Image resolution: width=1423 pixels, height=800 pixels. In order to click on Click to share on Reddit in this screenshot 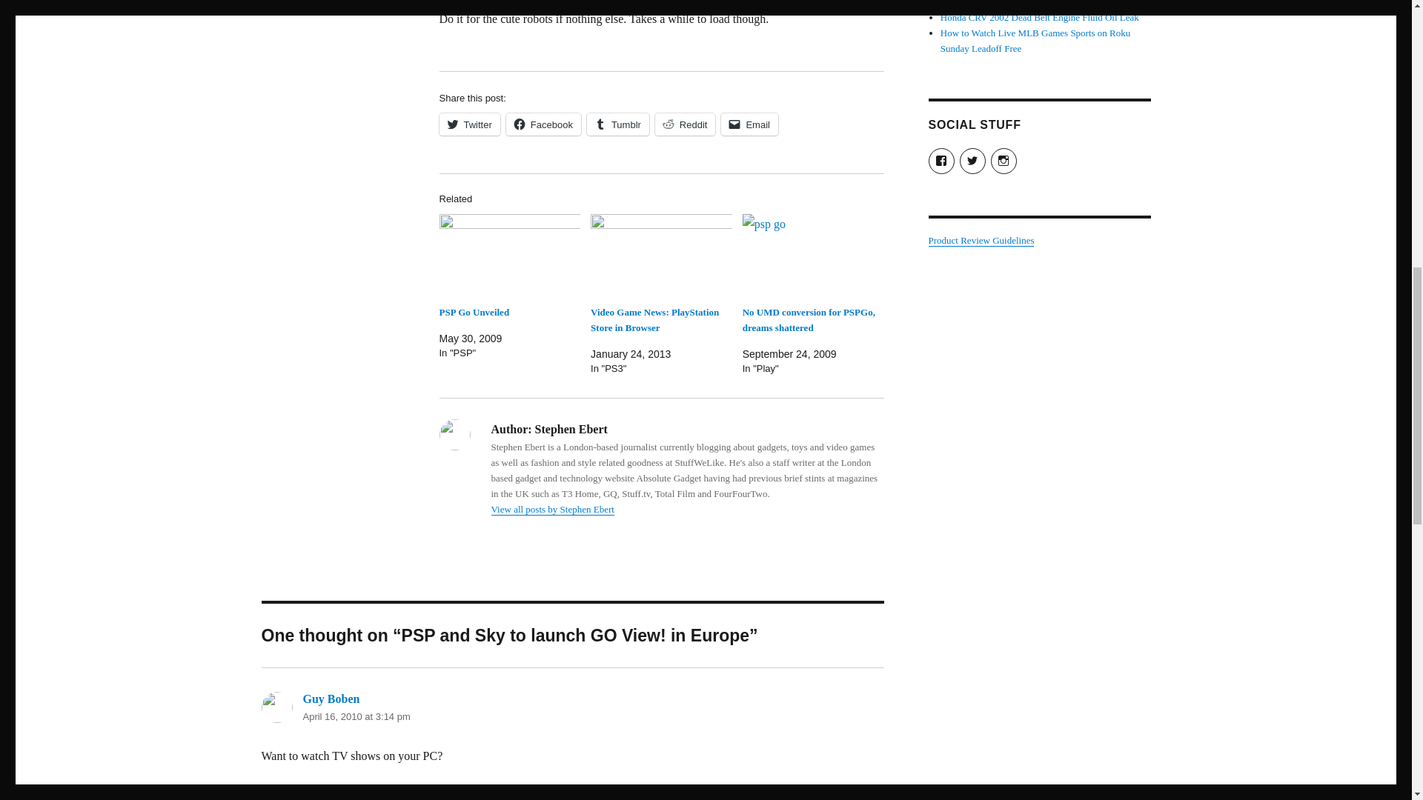, I will do `click(685, 124)`.